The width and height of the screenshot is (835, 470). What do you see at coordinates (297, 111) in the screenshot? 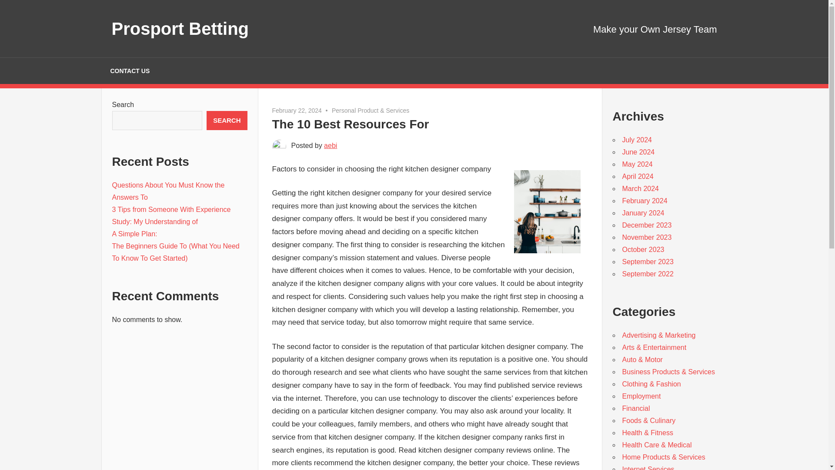
I see `8:56 pm` at bounding box center [297, 111].